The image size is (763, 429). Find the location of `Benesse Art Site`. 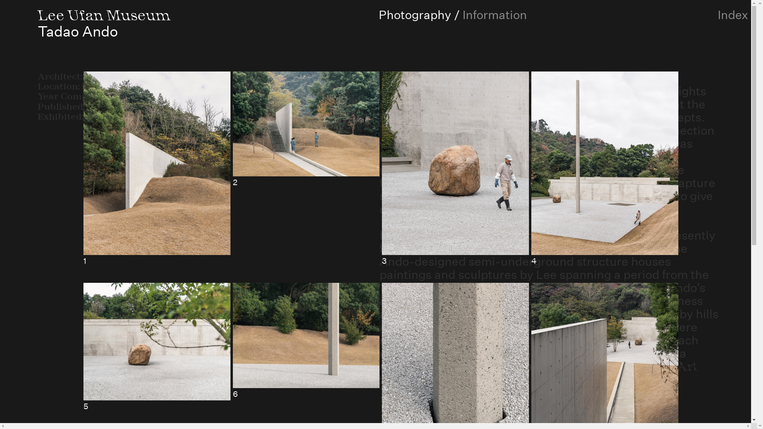

Benesse Art Site is located at coordinates (538, 373).